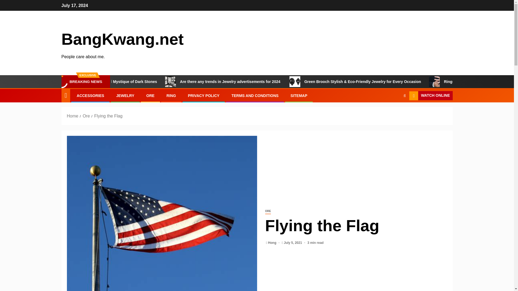 This screenshot has height=291, width=518. Describe the element at coordinates (171, 95) in the screenshot. I see `RING` at that location.